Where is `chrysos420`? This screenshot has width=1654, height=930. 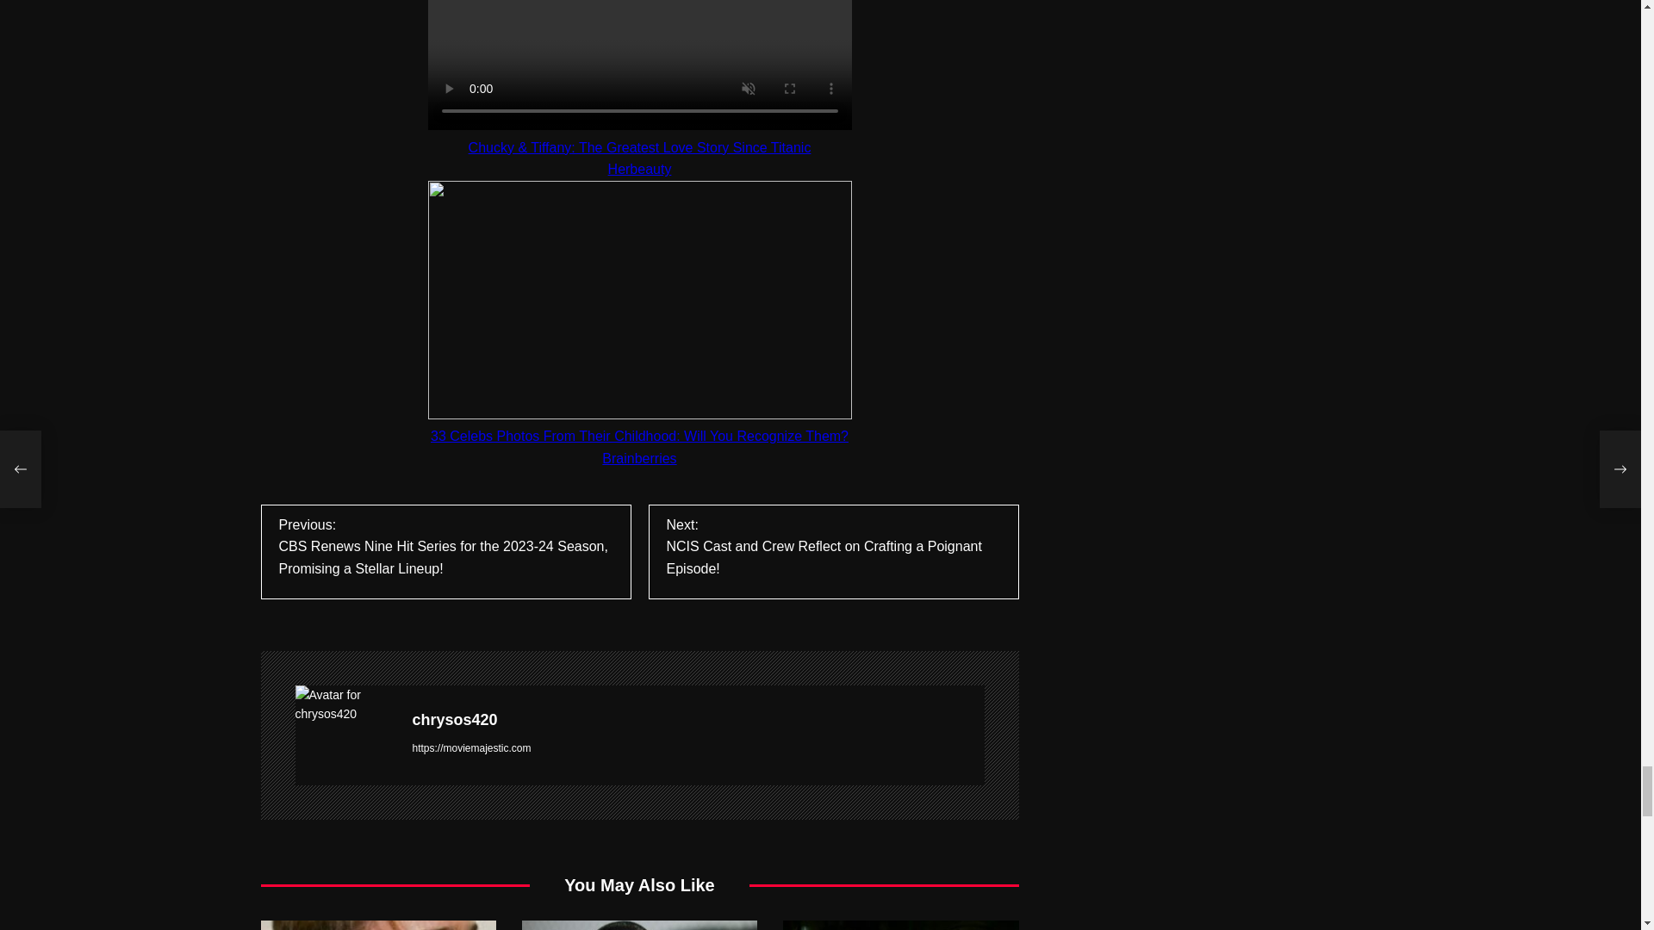 chrysos420 is located at coordinates (698, 720).